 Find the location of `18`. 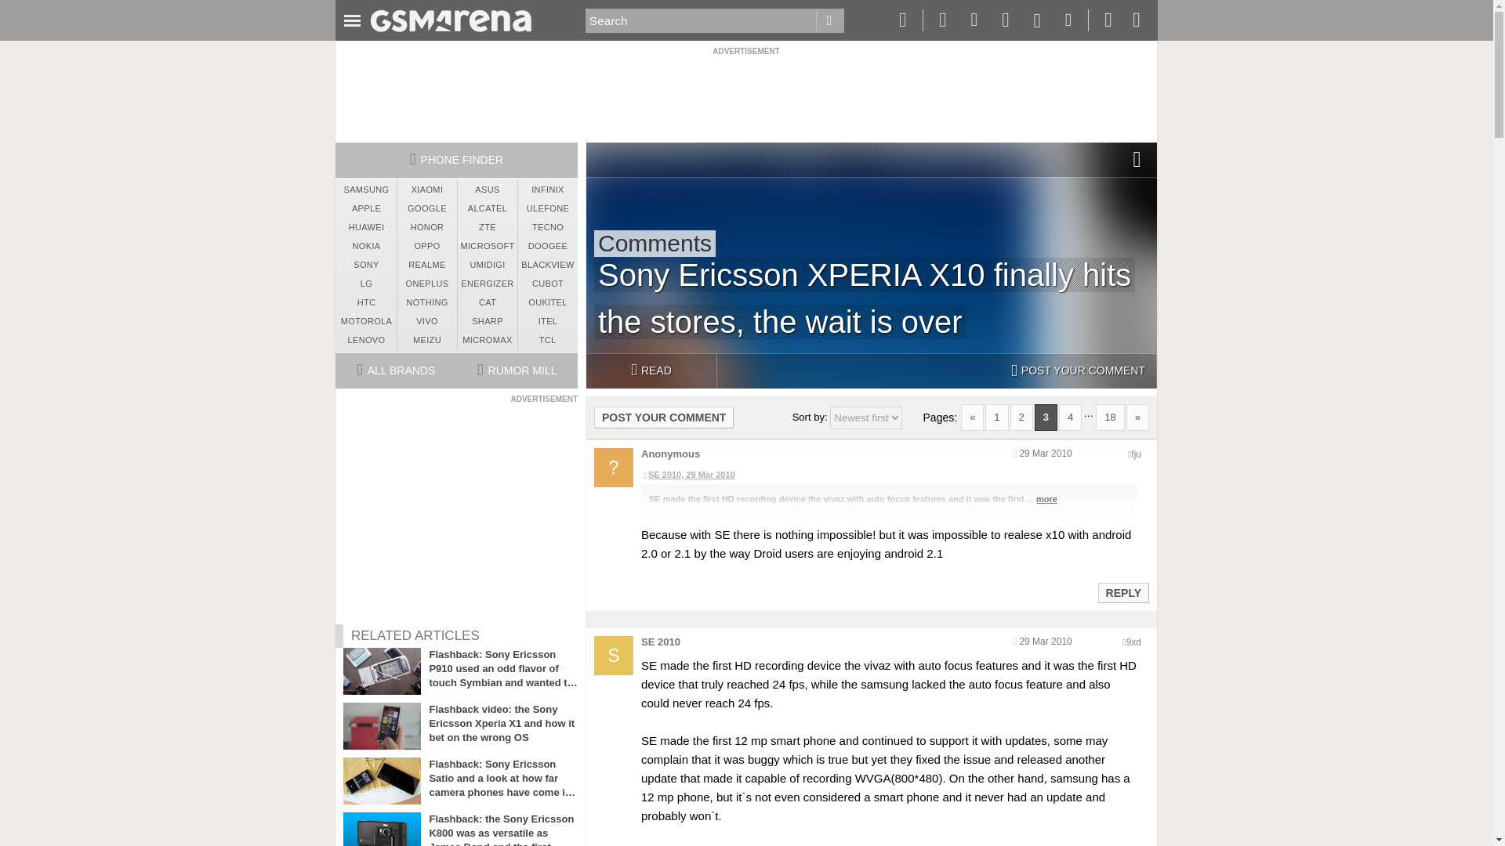

18 is located at coordinates (1110, 417).